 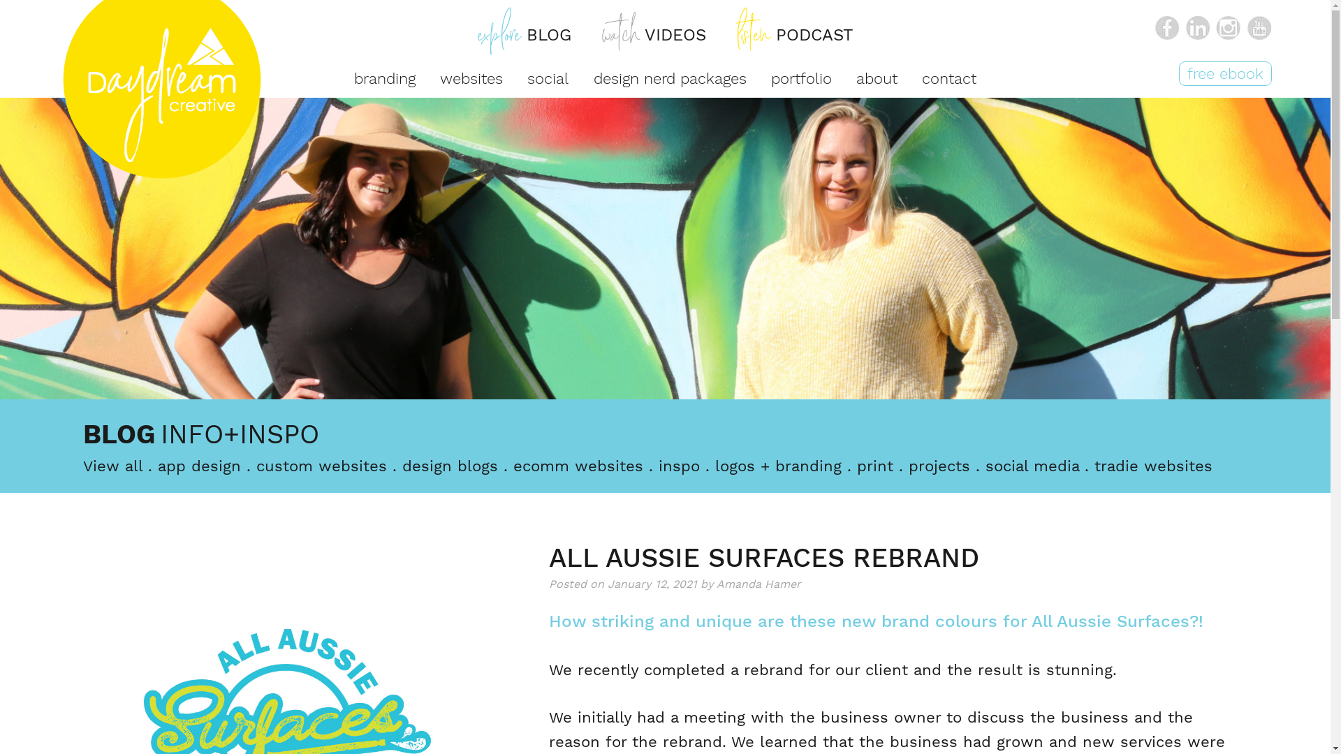 What do you see at coordinates (1198, 28) in the screenshot?
I see `Linkedin` at bounding box center [1198, 28].